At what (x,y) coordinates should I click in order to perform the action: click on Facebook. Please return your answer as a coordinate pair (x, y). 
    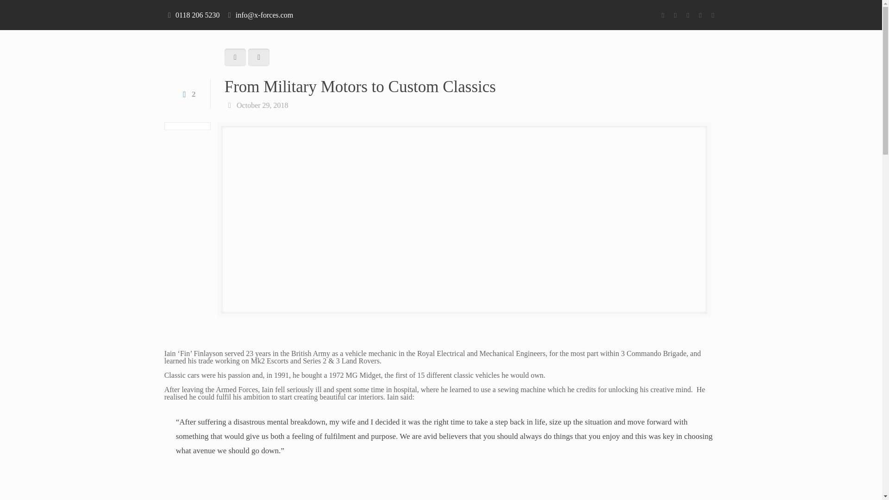
    Looking at the image, I should click on (662, 15).